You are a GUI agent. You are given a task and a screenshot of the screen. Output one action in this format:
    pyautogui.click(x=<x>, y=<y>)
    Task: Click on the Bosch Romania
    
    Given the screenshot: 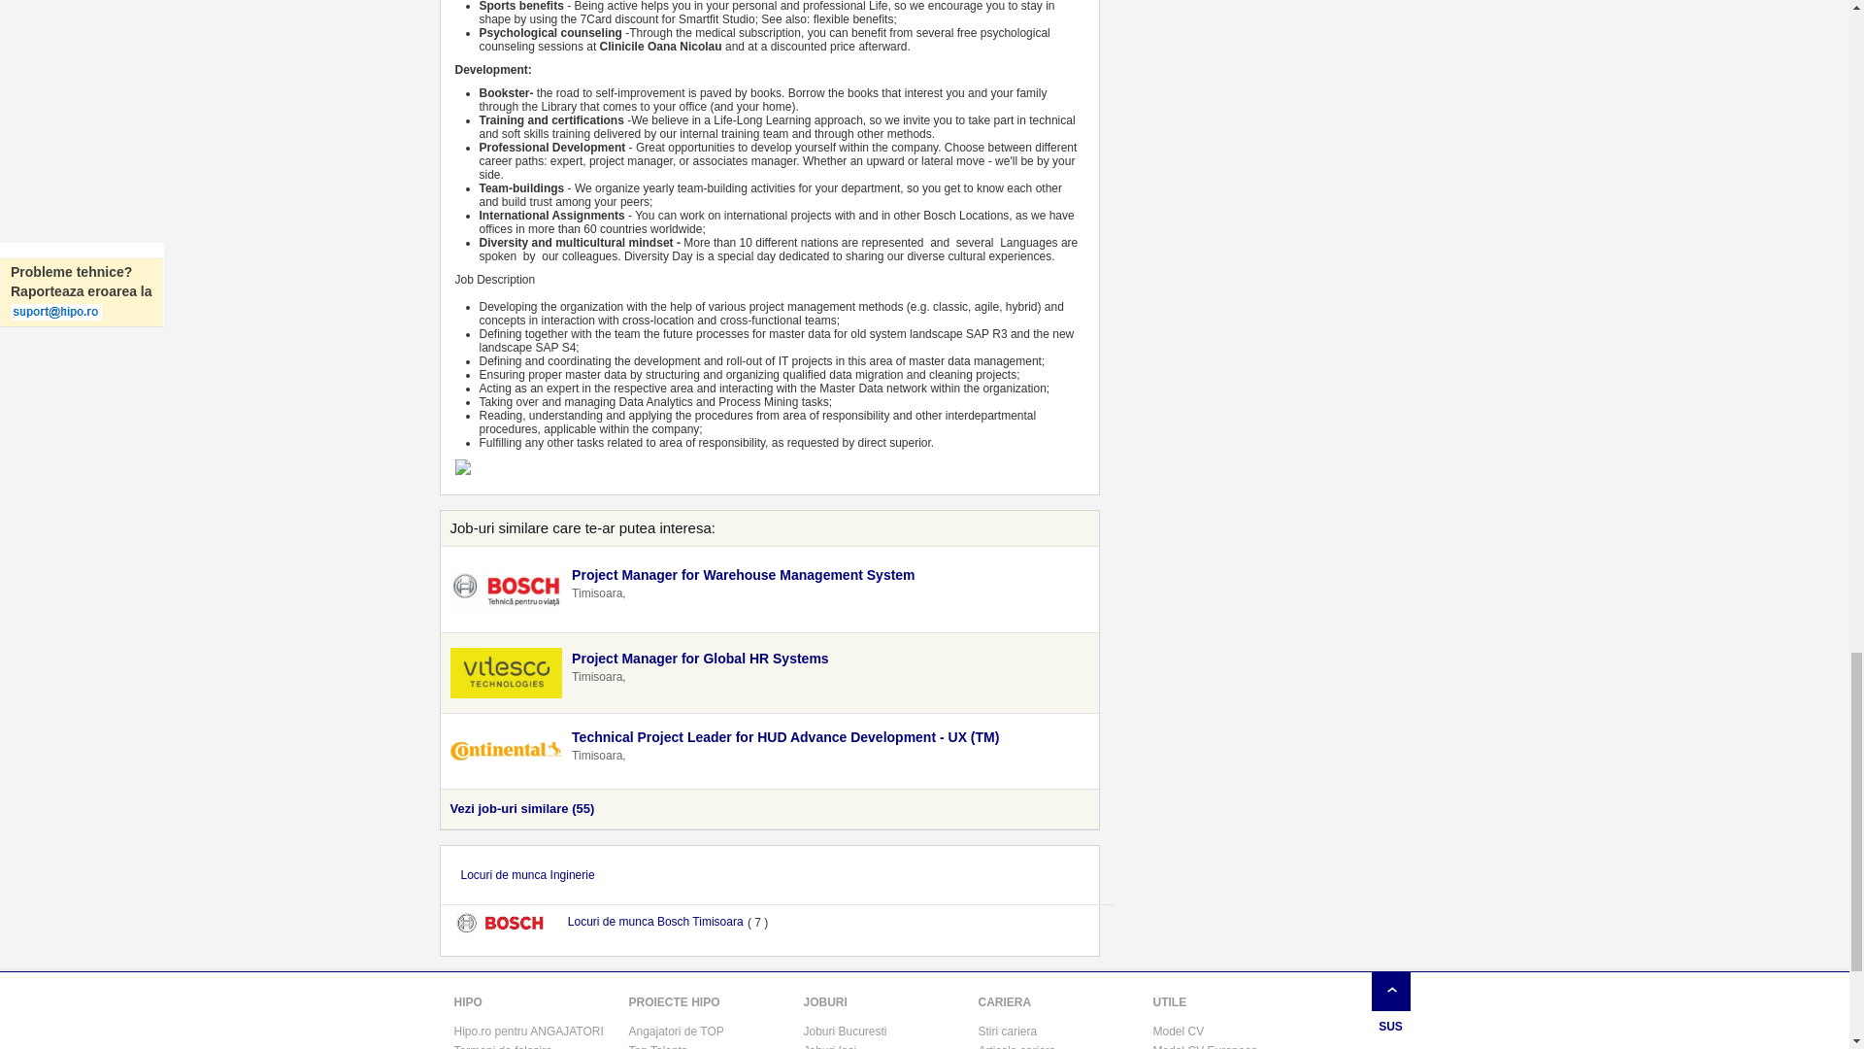 What is the action you would take?
    pyautogui.click(x=507, y=589)
    